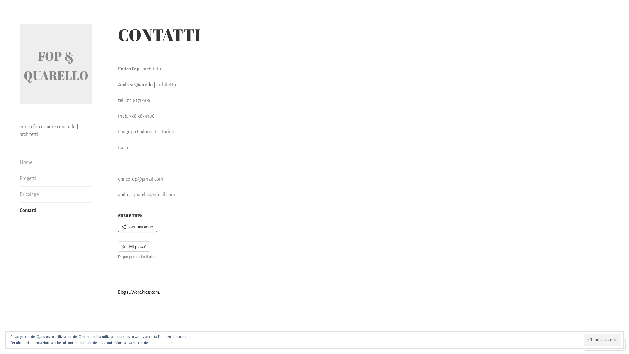 The image size is (629, 354). What do you see at coordinates (56, 178) in the screenshot?
I see `Progetti` at bounding box center [56, 178].